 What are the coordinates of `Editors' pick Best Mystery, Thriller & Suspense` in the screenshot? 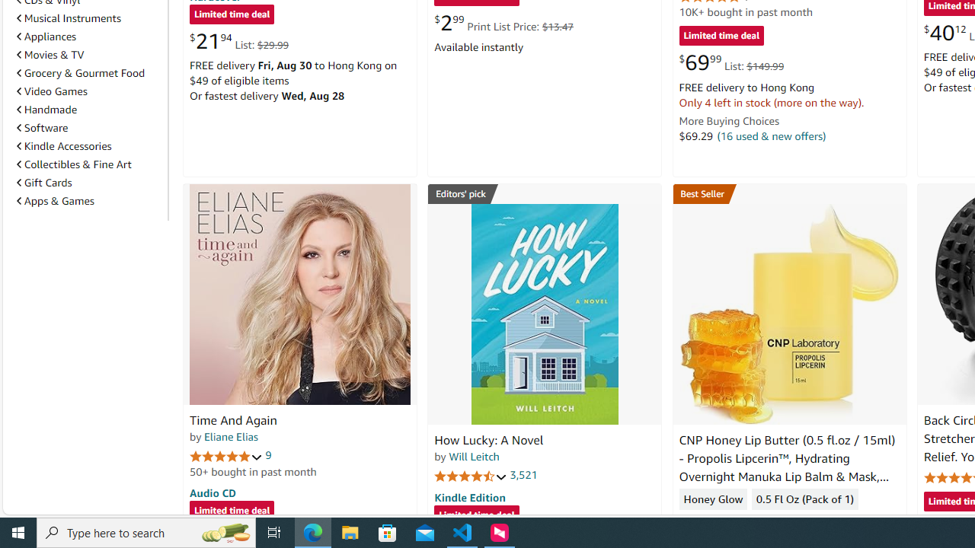 It's located at (545, 193).